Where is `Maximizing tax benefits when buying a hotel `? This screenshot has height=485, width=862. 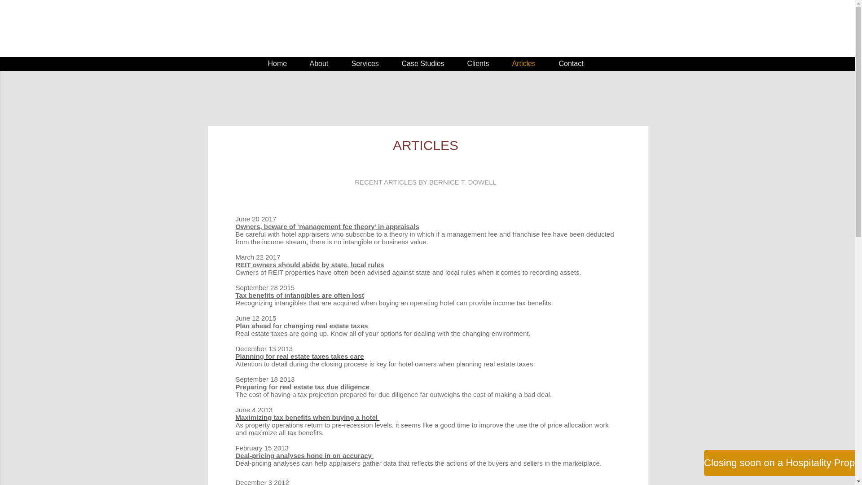 Maximizing tax benefits when buying a hotel  is located at coordinates (307, 418).